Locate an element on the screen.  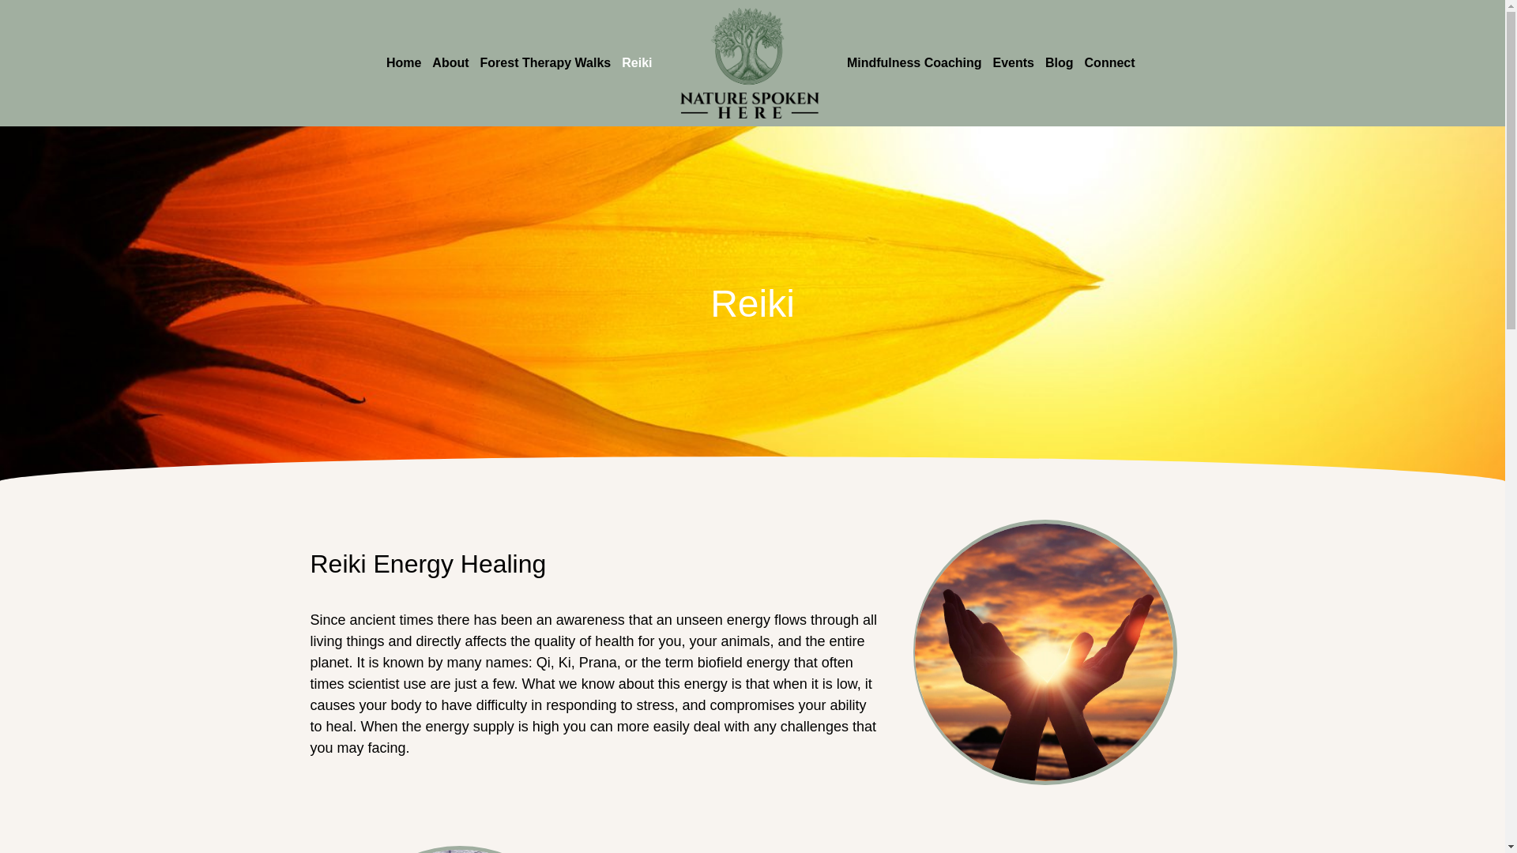
Home is located at coordinates (403, 63).